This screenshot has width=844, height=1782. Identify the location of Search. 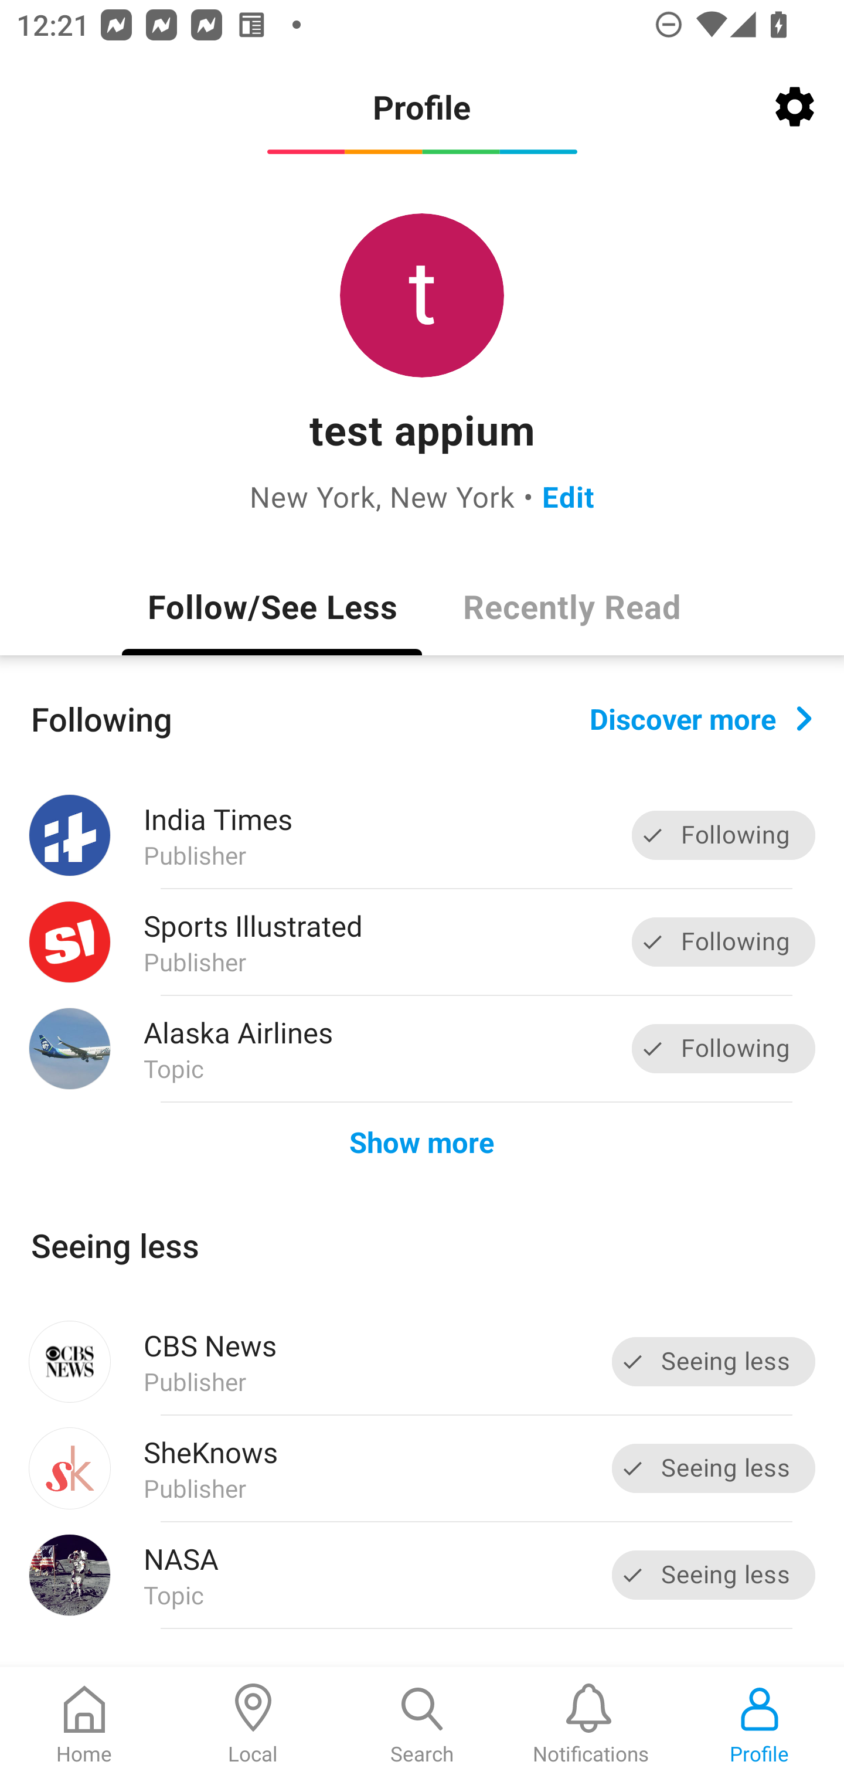
(422, 1725).